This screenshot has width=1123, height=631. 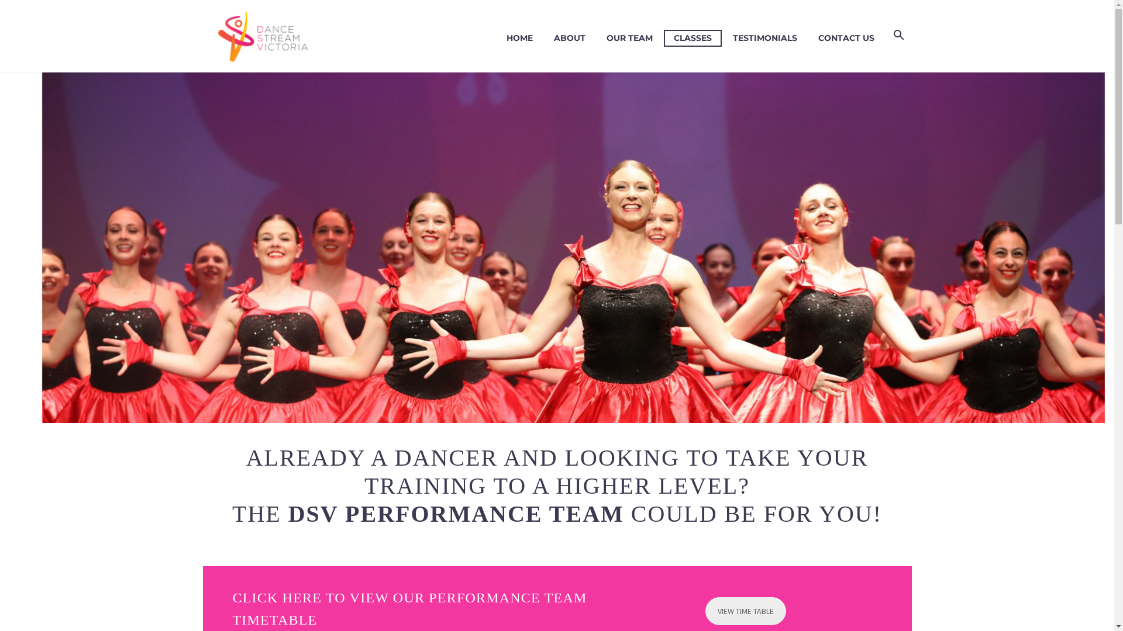 What do you see at coordinates (765, 38) in the screenshot?
I see `TESTIMONIALS` at bounding box center [765, 38].